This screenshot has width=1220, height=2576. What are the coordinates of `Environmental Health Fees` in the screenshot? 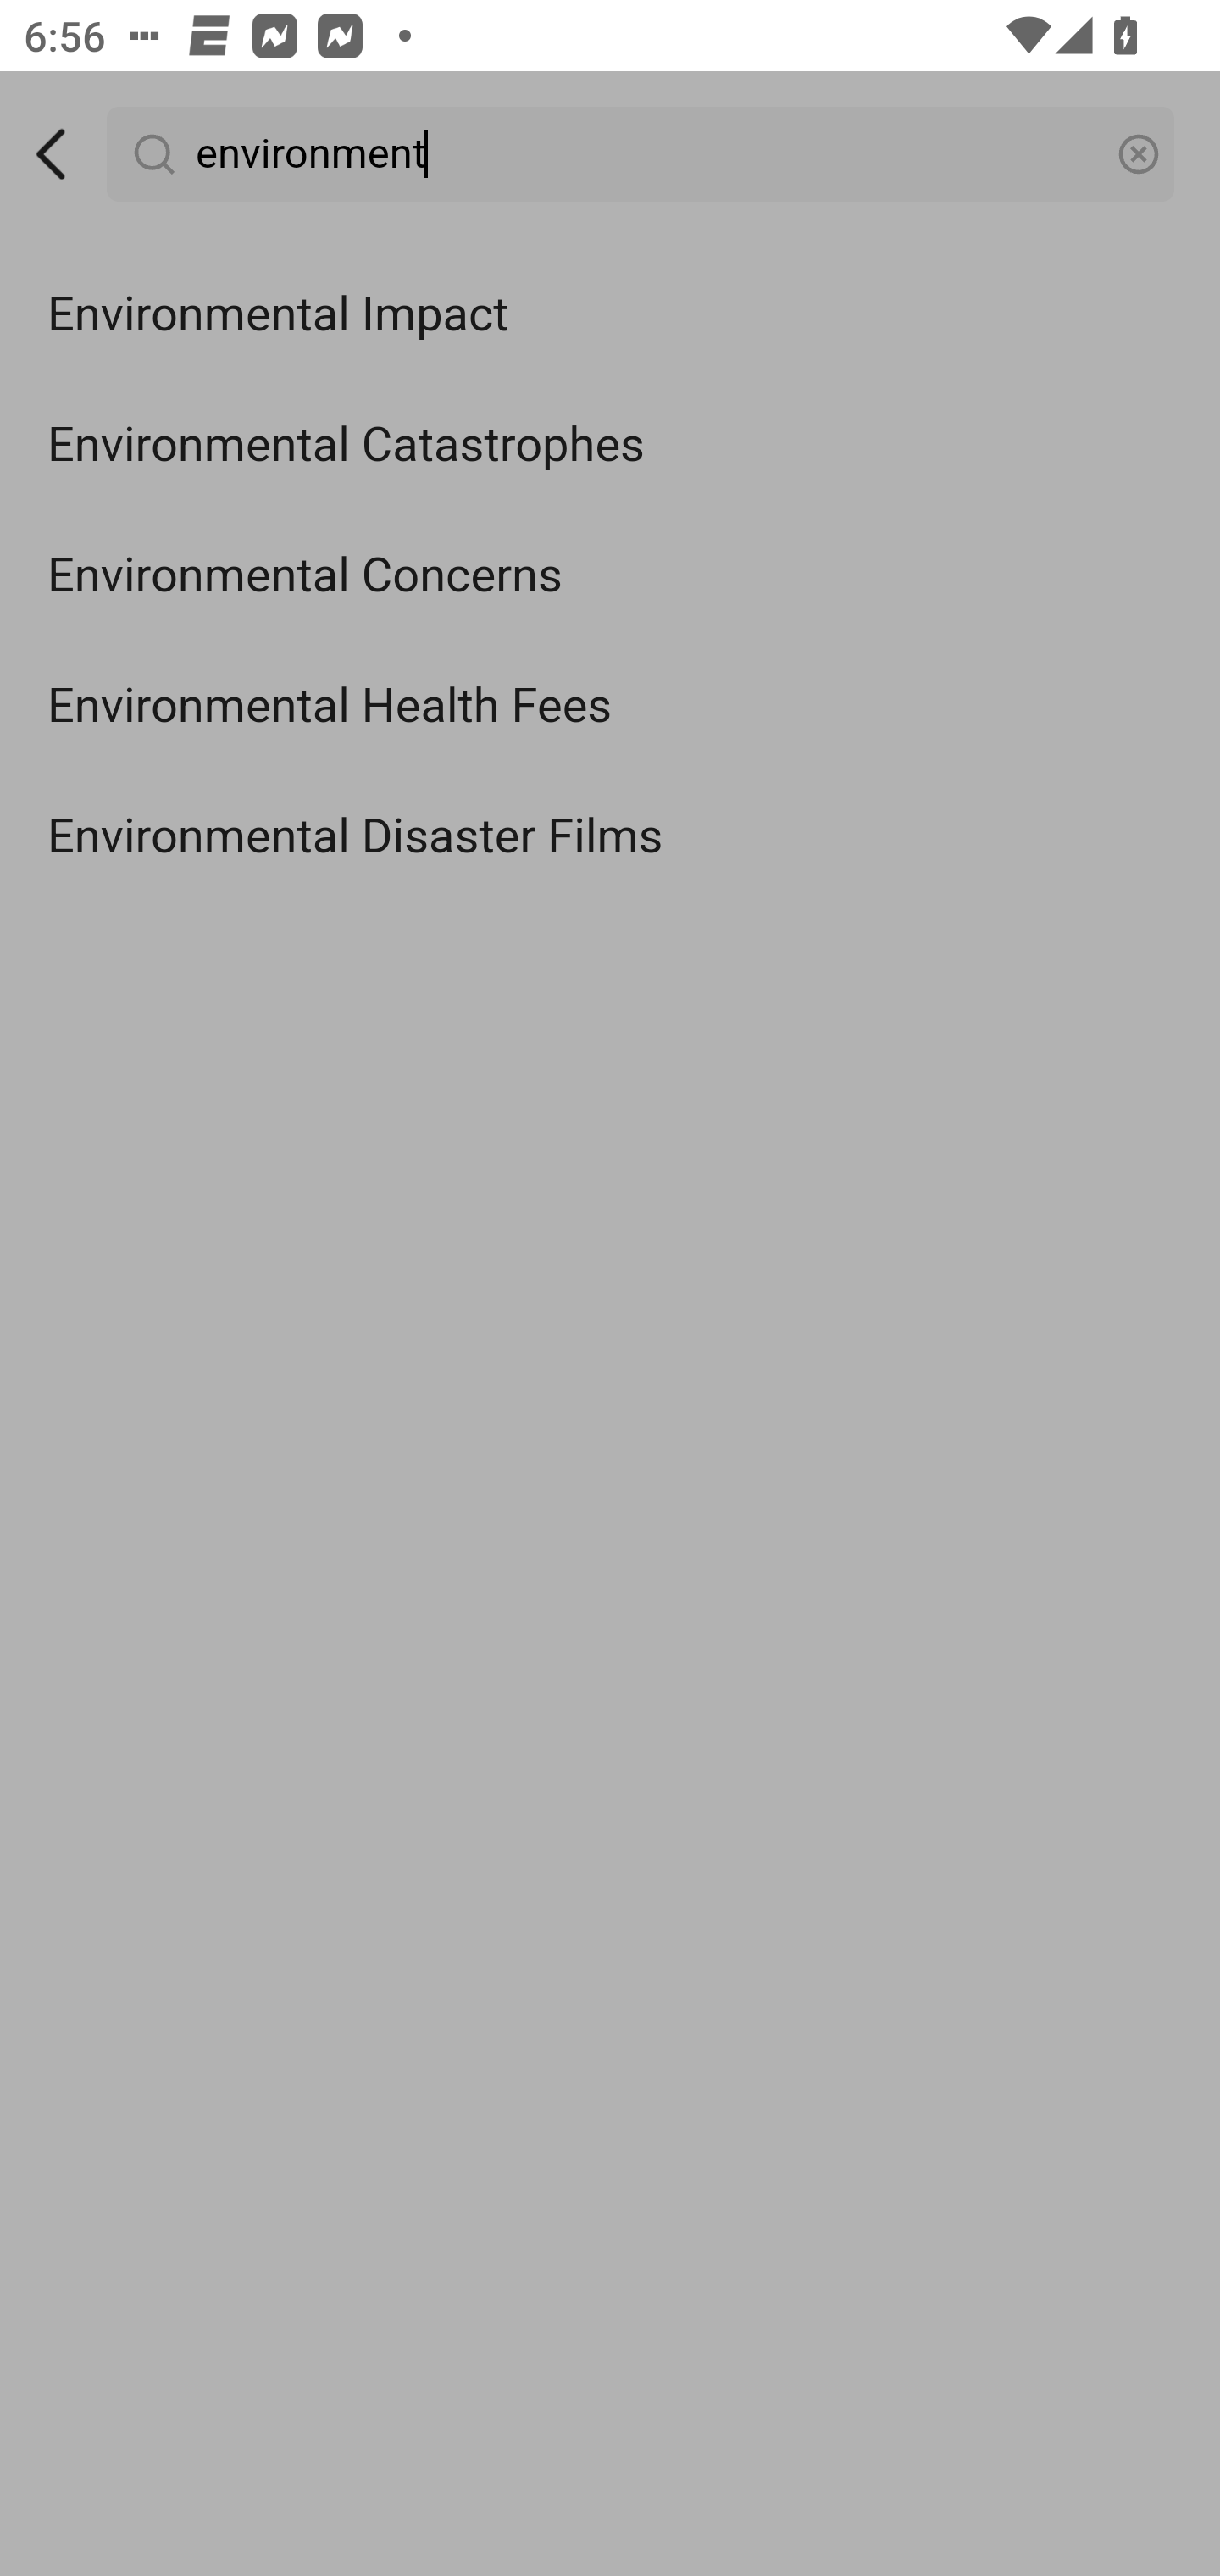 It's located at (610, 707).